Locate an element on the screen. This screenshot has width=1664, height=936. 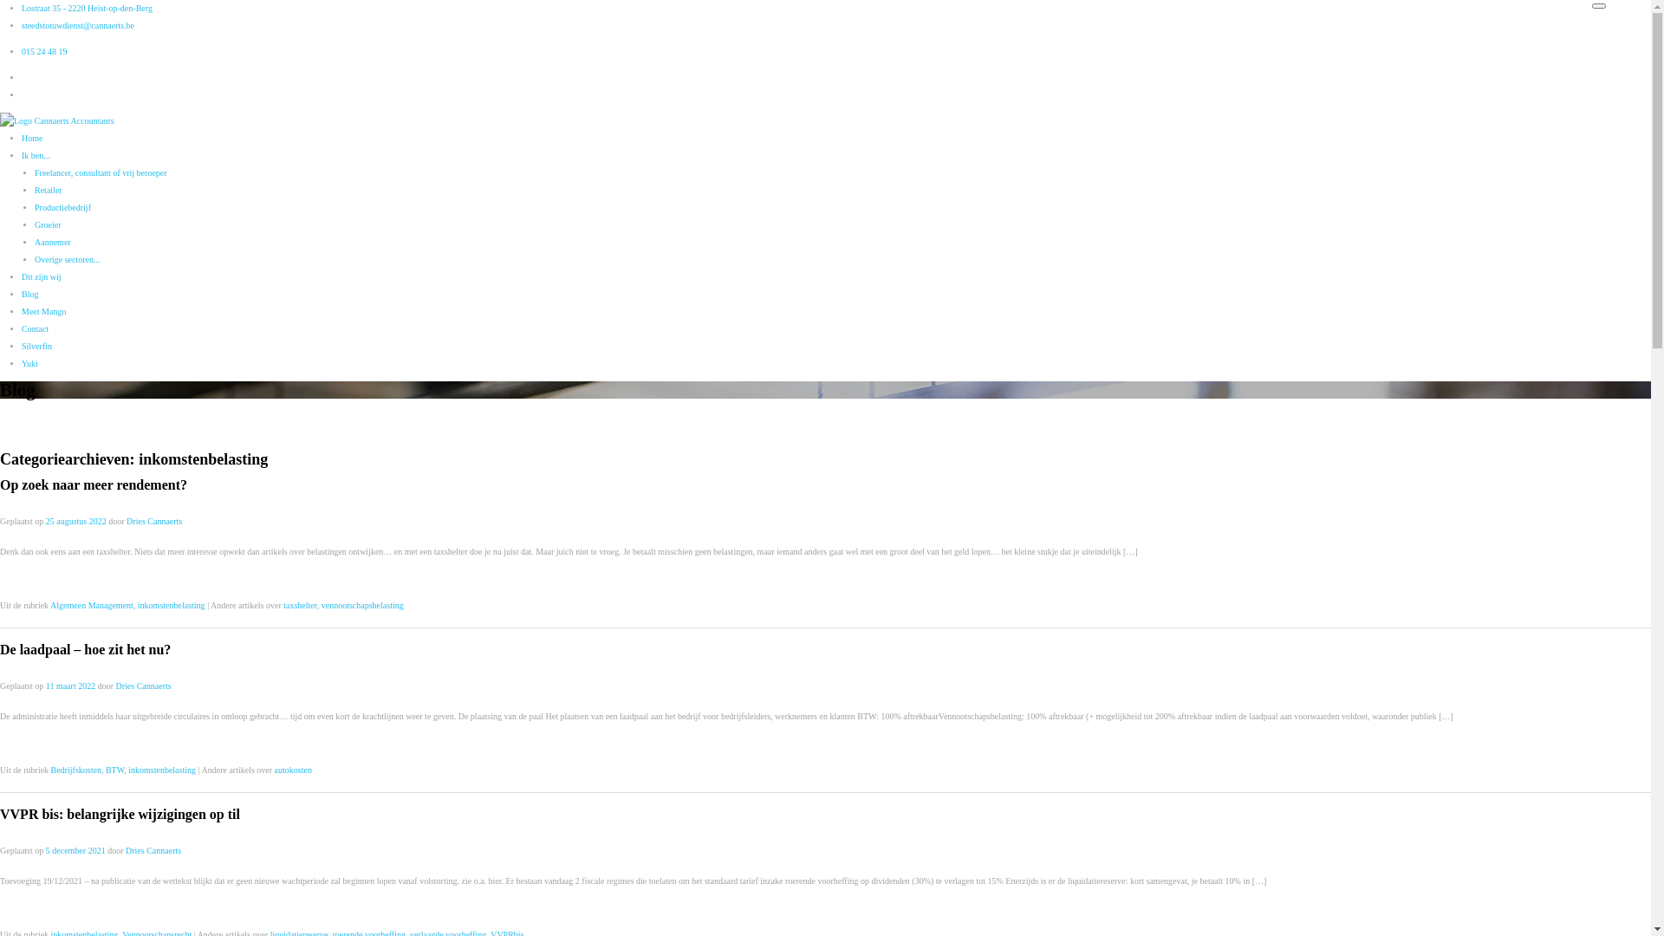
inkomstenbelasting is located at coordinates (172, 605).